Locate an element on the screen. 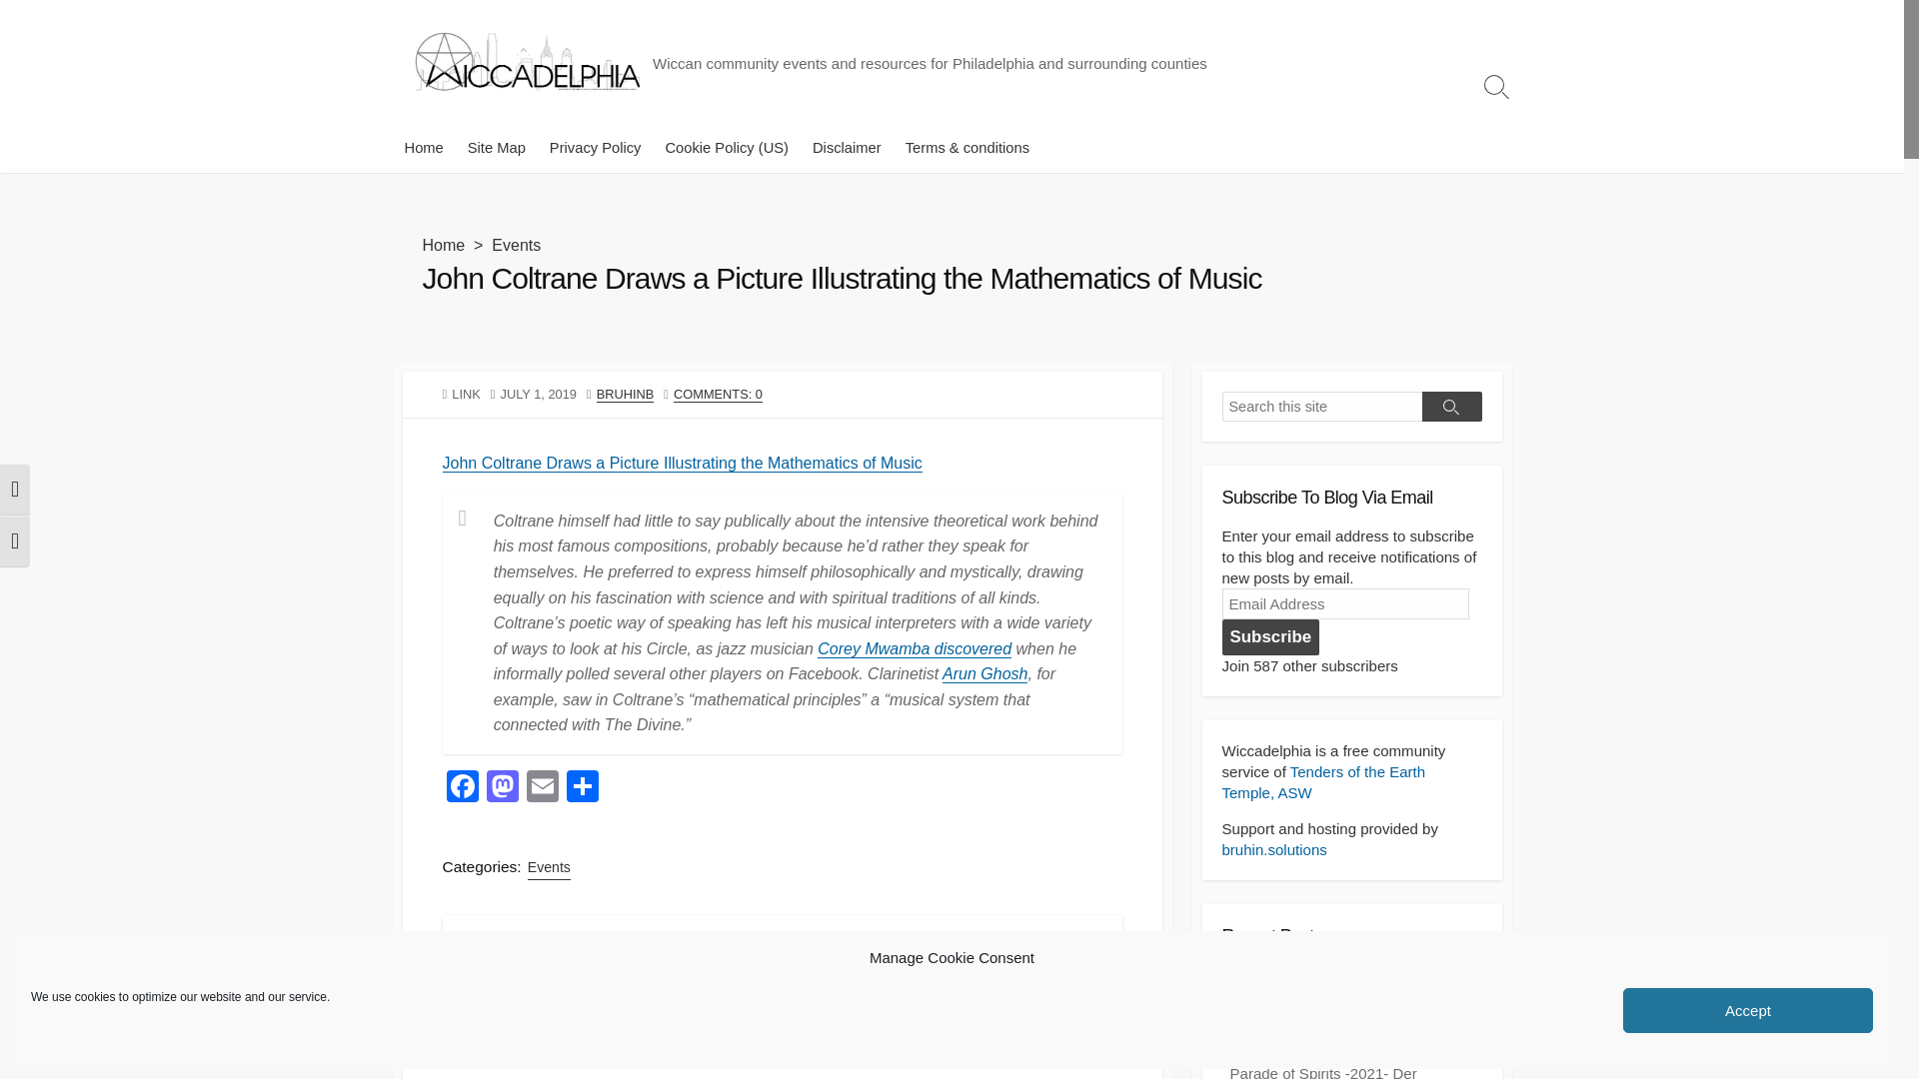 Image resolution: width=1919 pixels, height=1079 pixels. Home is located at coordinates (443, 244).